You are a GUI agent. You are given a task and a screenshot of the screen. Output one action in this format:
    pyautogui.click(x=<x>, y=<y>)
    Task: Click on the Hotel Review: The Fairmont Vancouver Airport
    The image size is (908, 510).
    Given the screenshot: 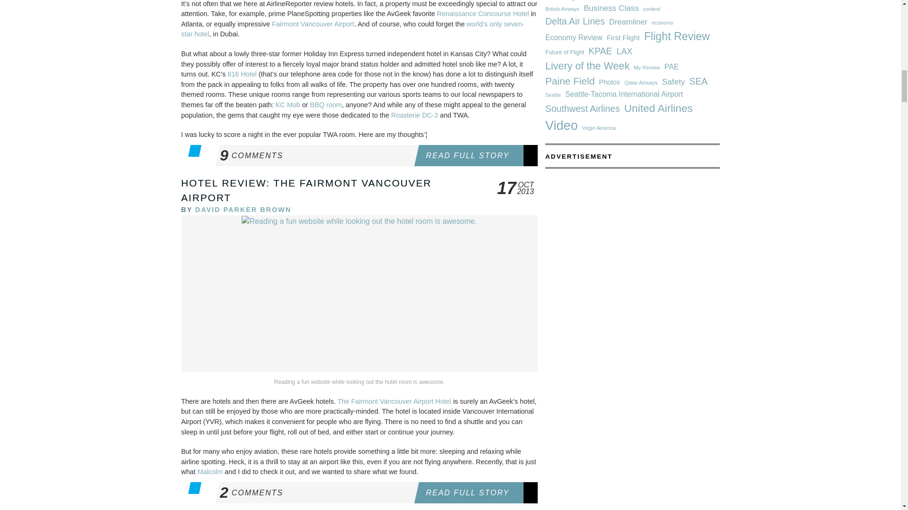 What is the action you would take?
    pyautogui.click(x=306, y=190)
    